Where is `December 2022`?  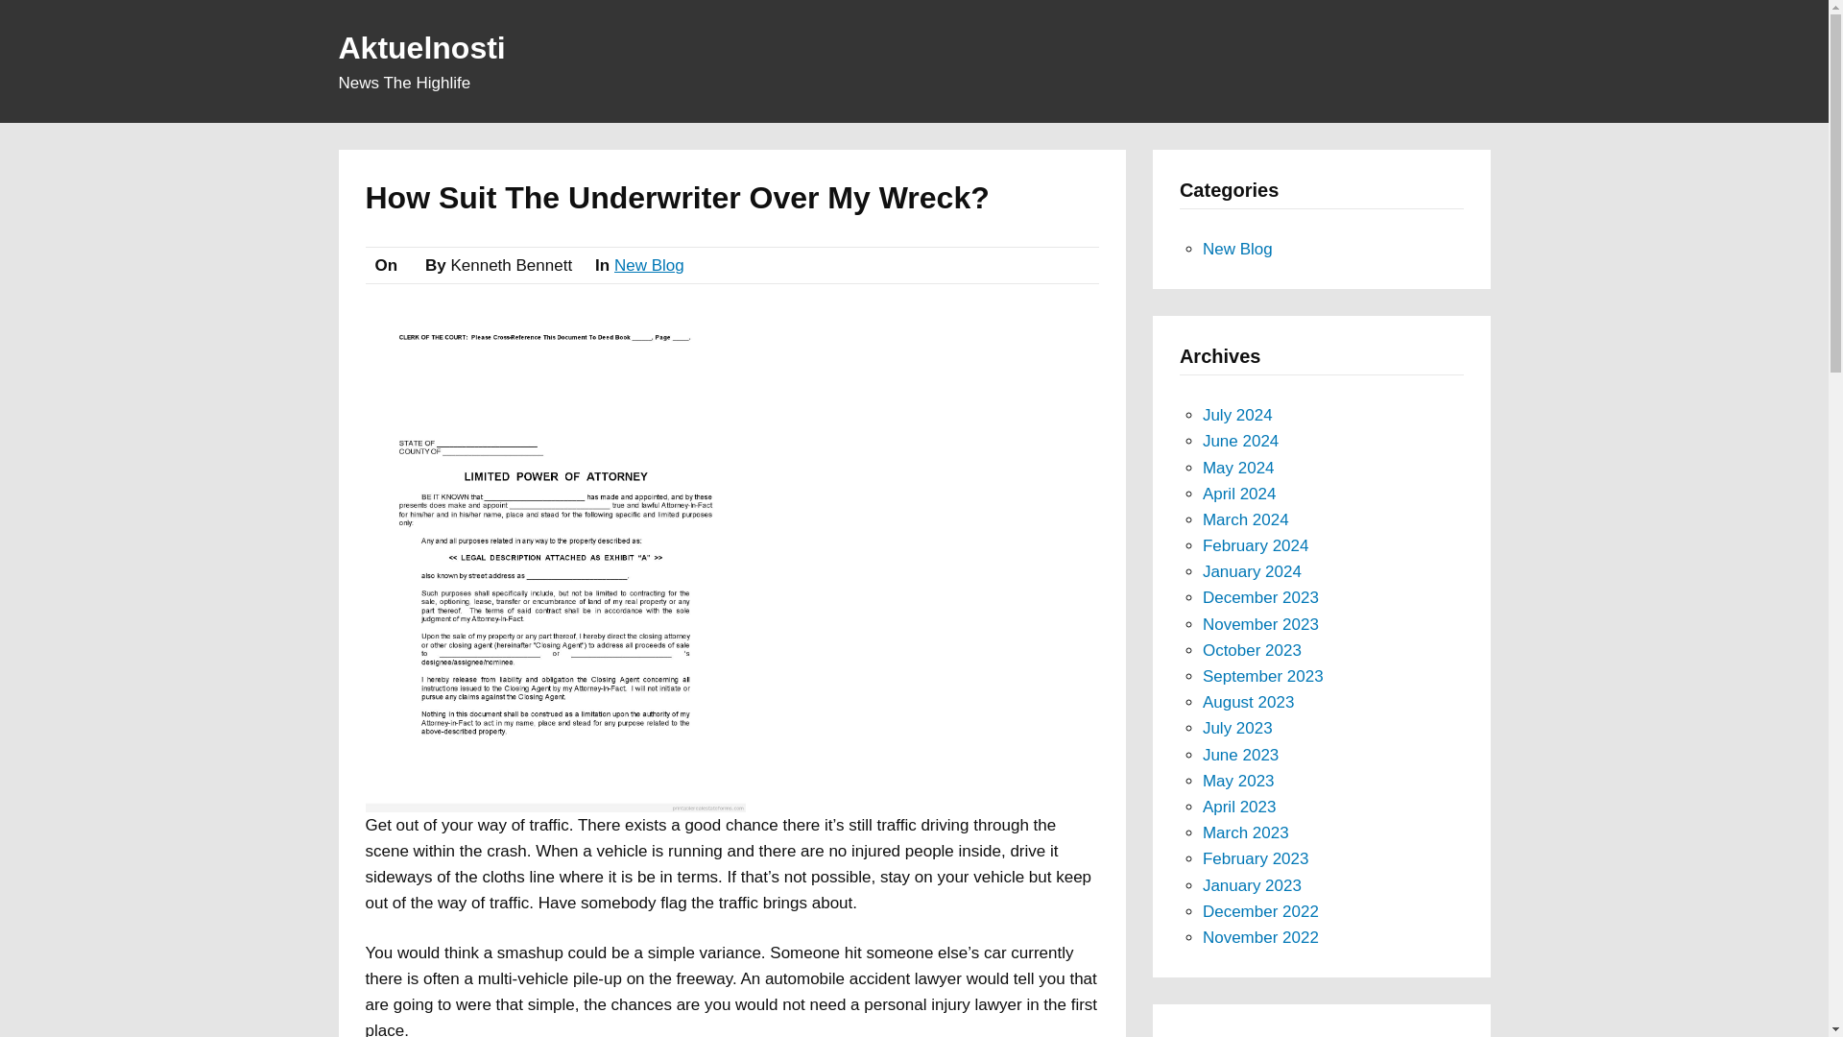
December 2022 is located at coordinates (1261, 911).